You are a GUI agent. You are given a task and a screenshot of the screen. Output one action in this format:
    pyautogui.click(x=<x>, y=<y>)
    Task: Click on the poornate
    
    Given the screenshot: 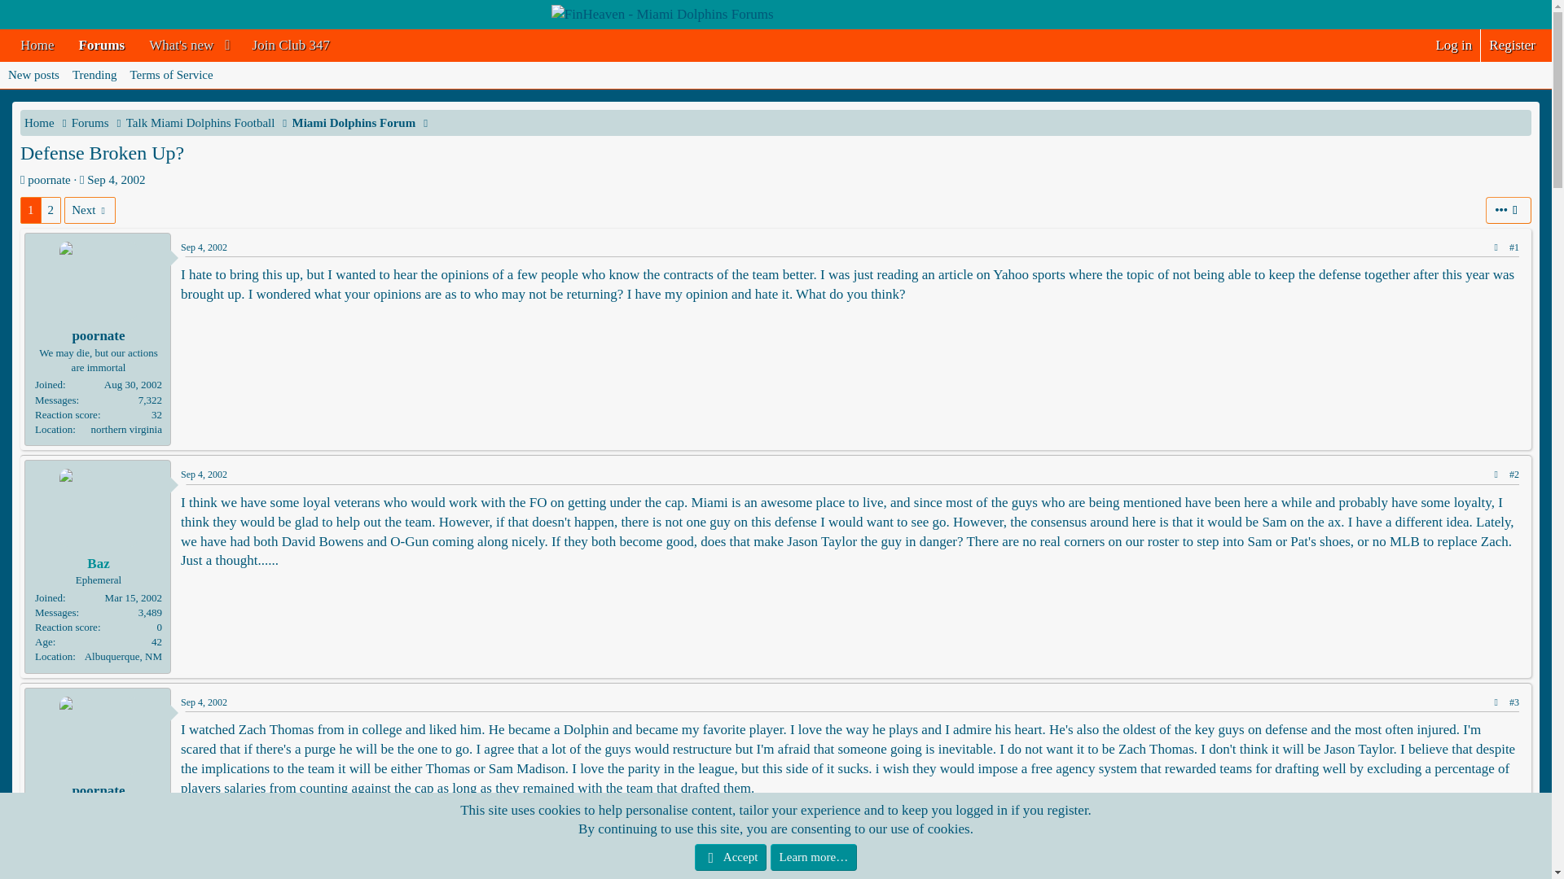 What is the action you would take?
    pyautogui.click(x=775, y=75)
    